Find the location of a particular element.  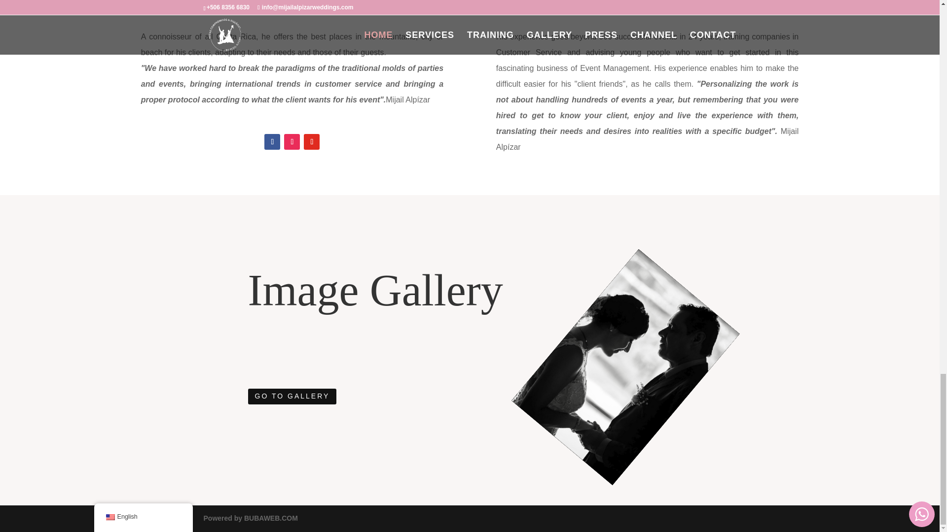

al1 is located at coordinates (578, 348).